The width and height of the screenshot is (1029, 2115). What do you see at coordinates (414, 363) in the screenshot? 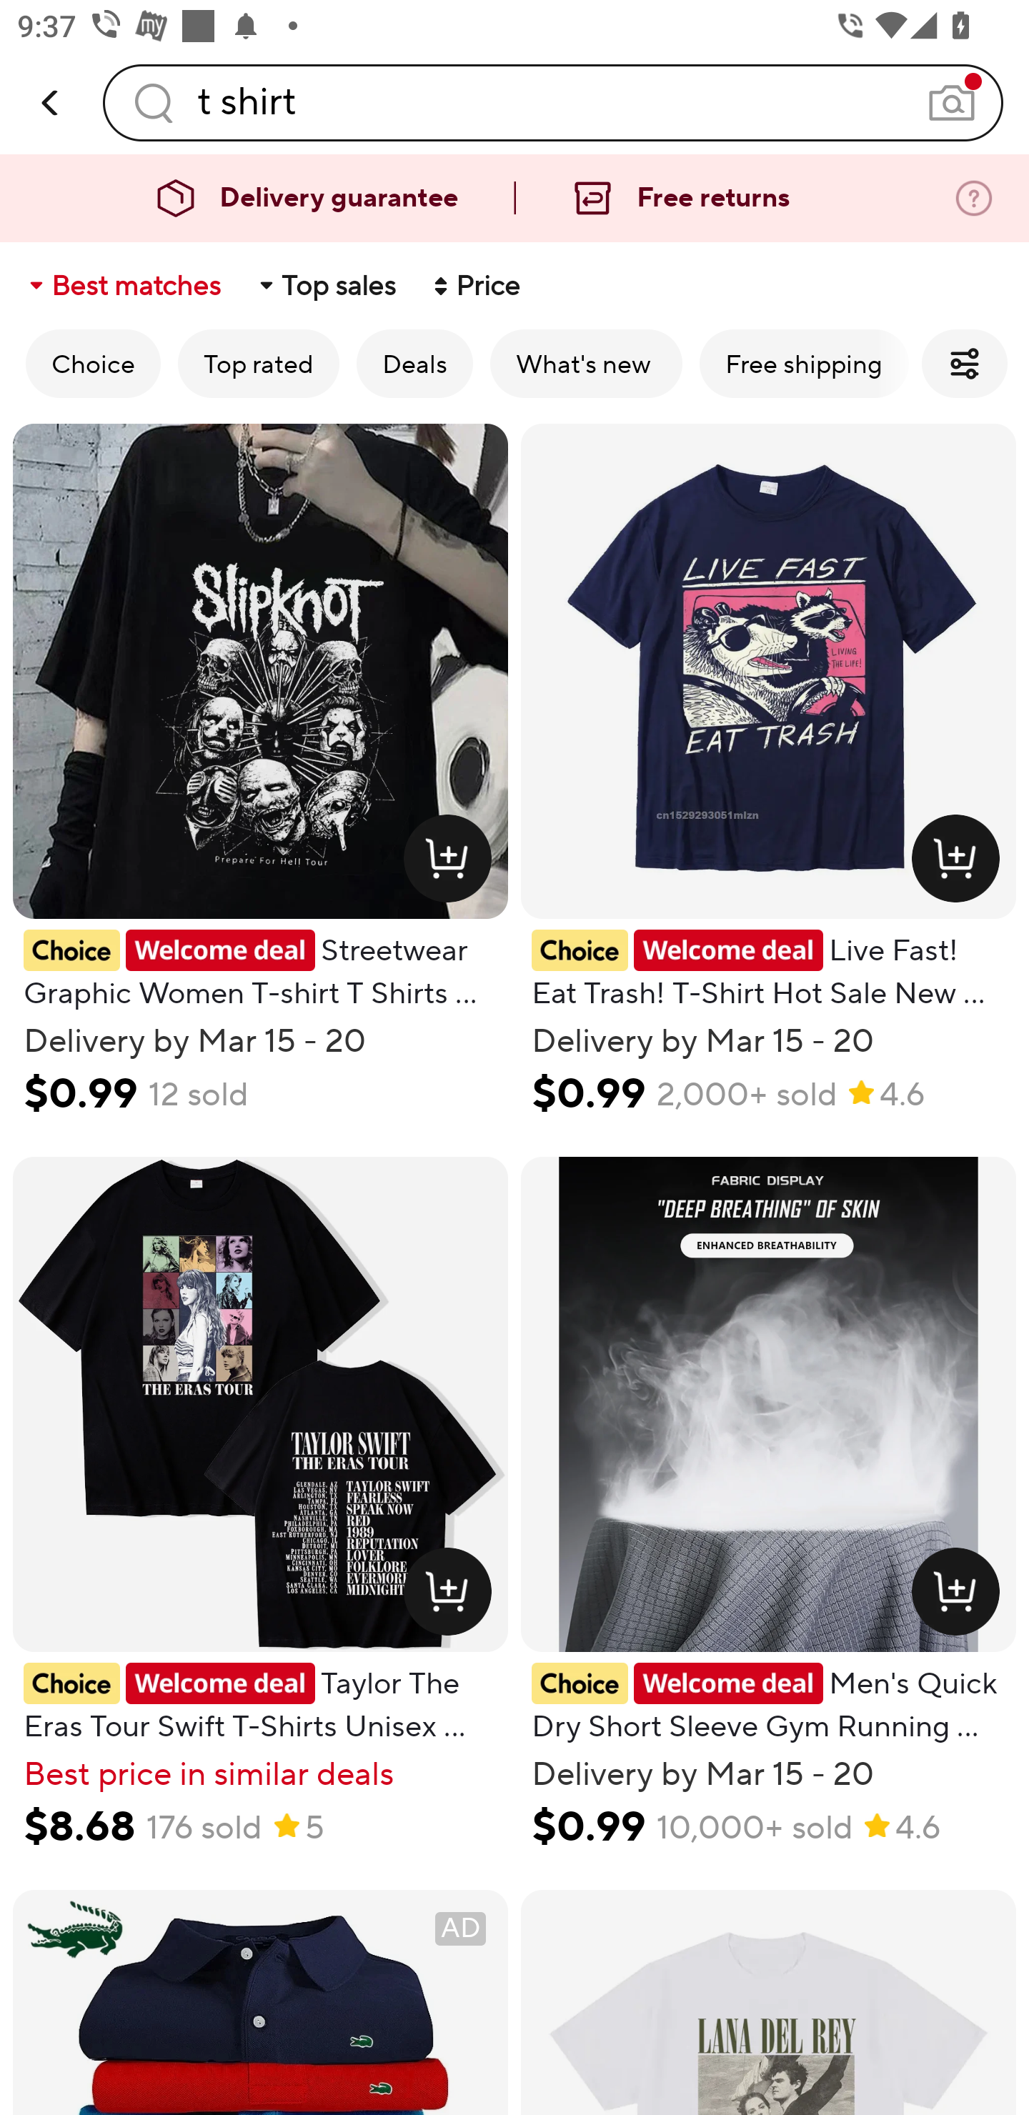
I see `Deals` at bounding box center [414, 363].